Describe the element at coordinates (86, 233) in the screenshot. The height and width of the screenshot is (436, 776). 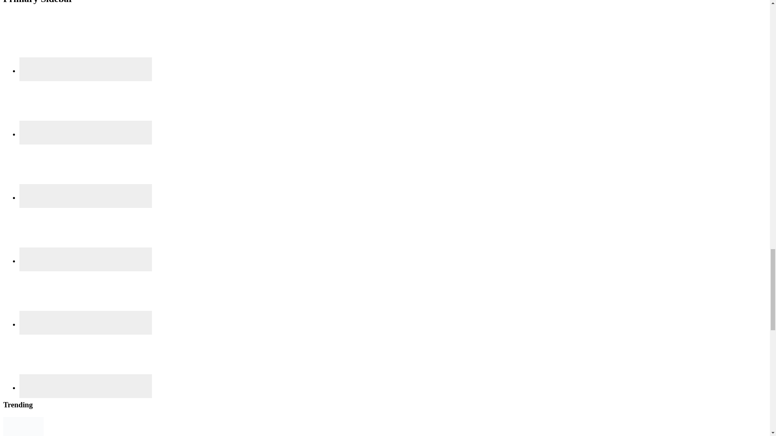
I see `Pinterest` at that location.